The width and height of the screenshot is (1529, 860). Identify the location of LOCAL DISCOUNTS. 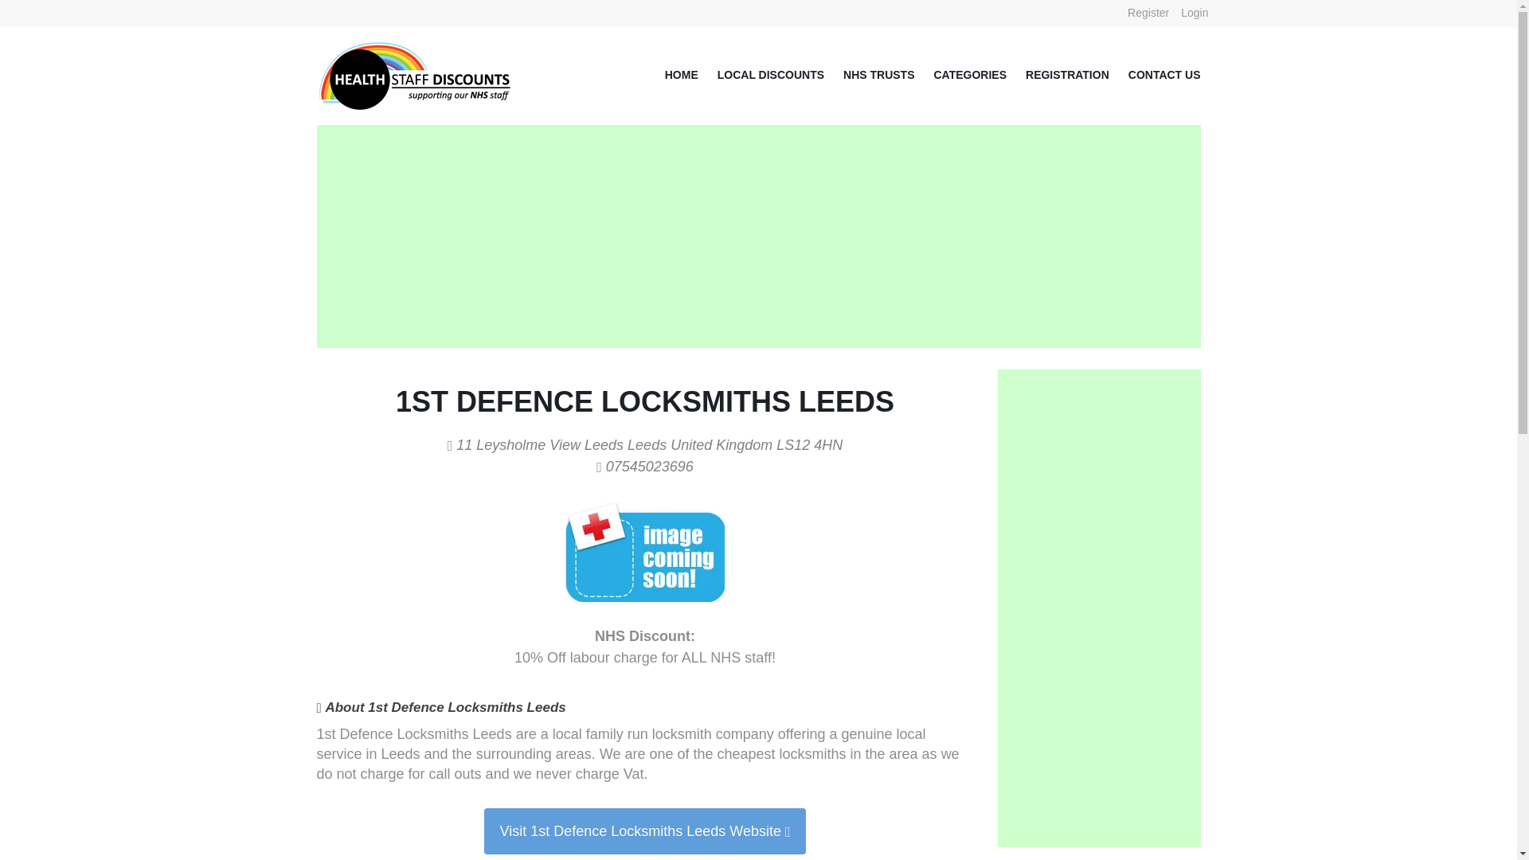
(761, 75).